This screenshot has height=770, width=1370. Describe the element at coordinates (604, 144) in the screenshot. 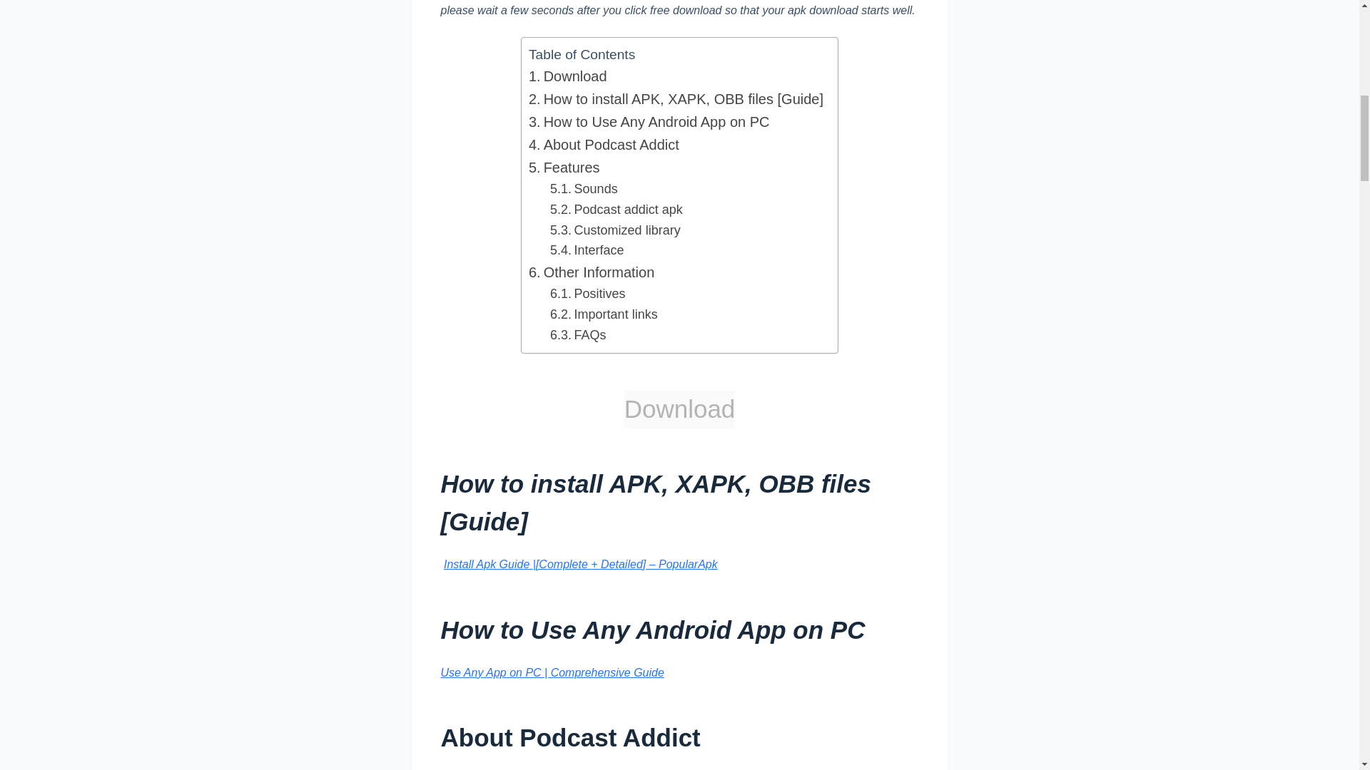

I see `About Podcast Addict` at that location.